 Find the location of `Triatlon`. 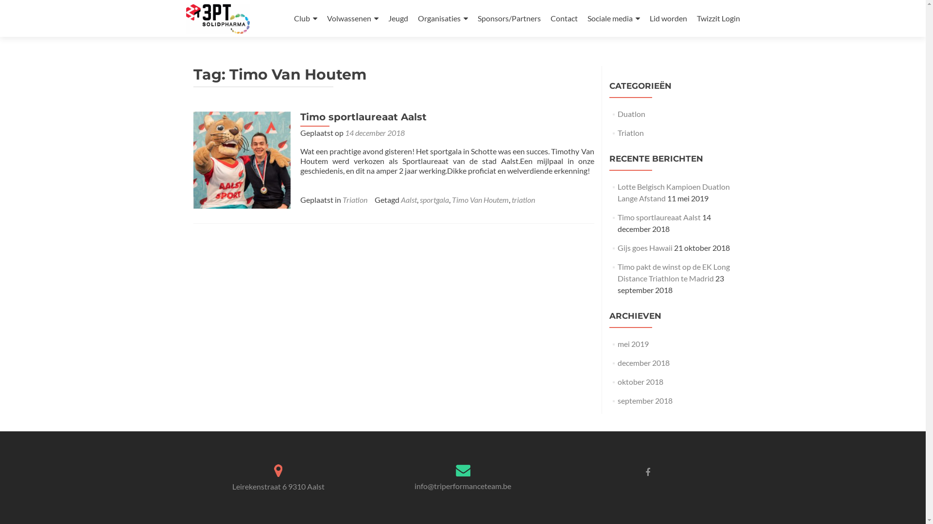

Triatlon is located at coordinates (355, 200).